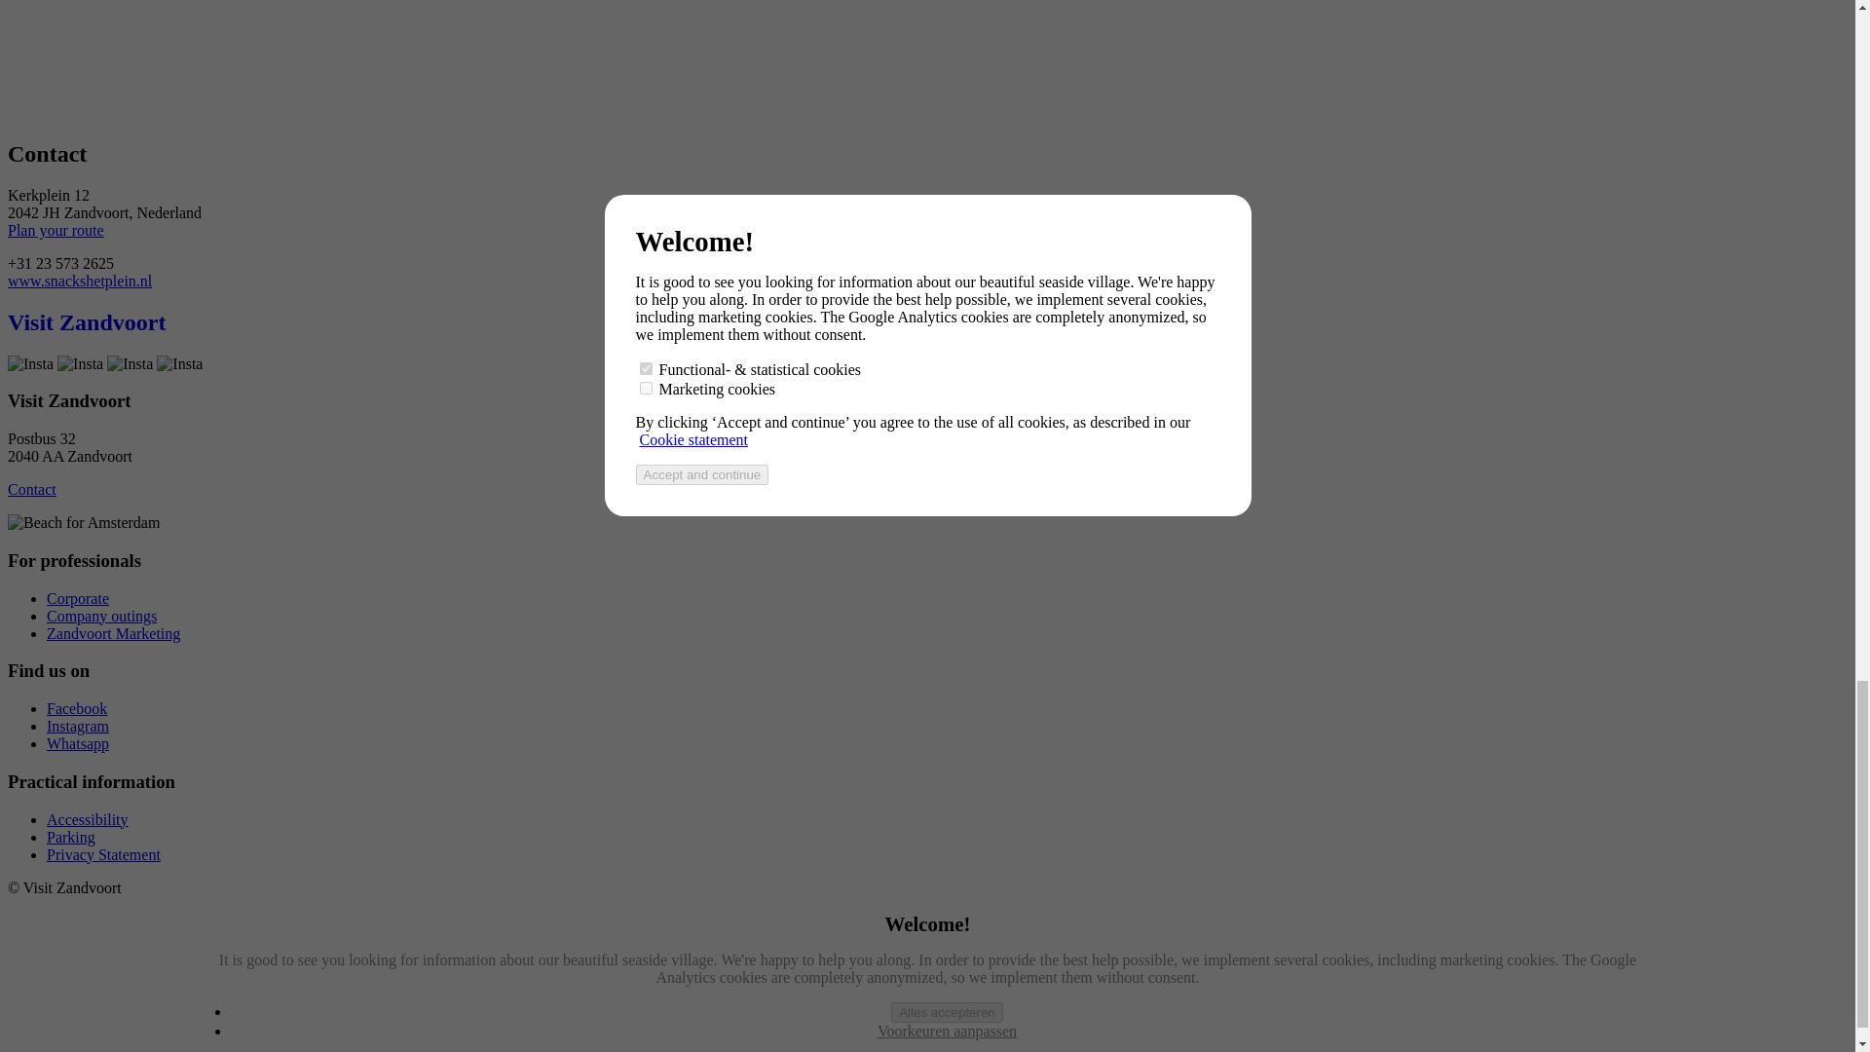 This screenshot has width=1870, height=1052. What do you see at coordinates (79, 281) in the screenshot?
I see `www.snackshetplein.nl` at bounding box center [79, 281].